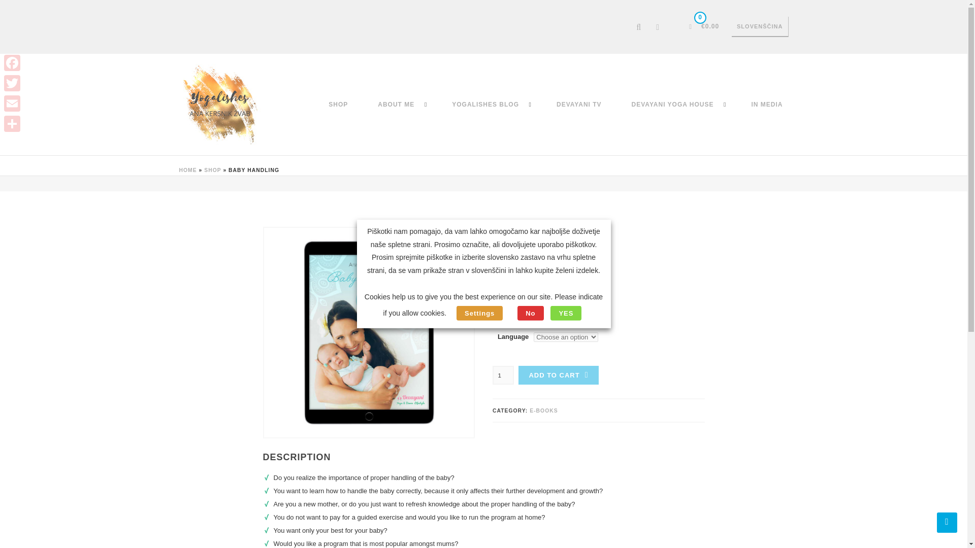  Describe the element at coordinates (12, 83) in the screenshot. I see `Twitter` at that location.